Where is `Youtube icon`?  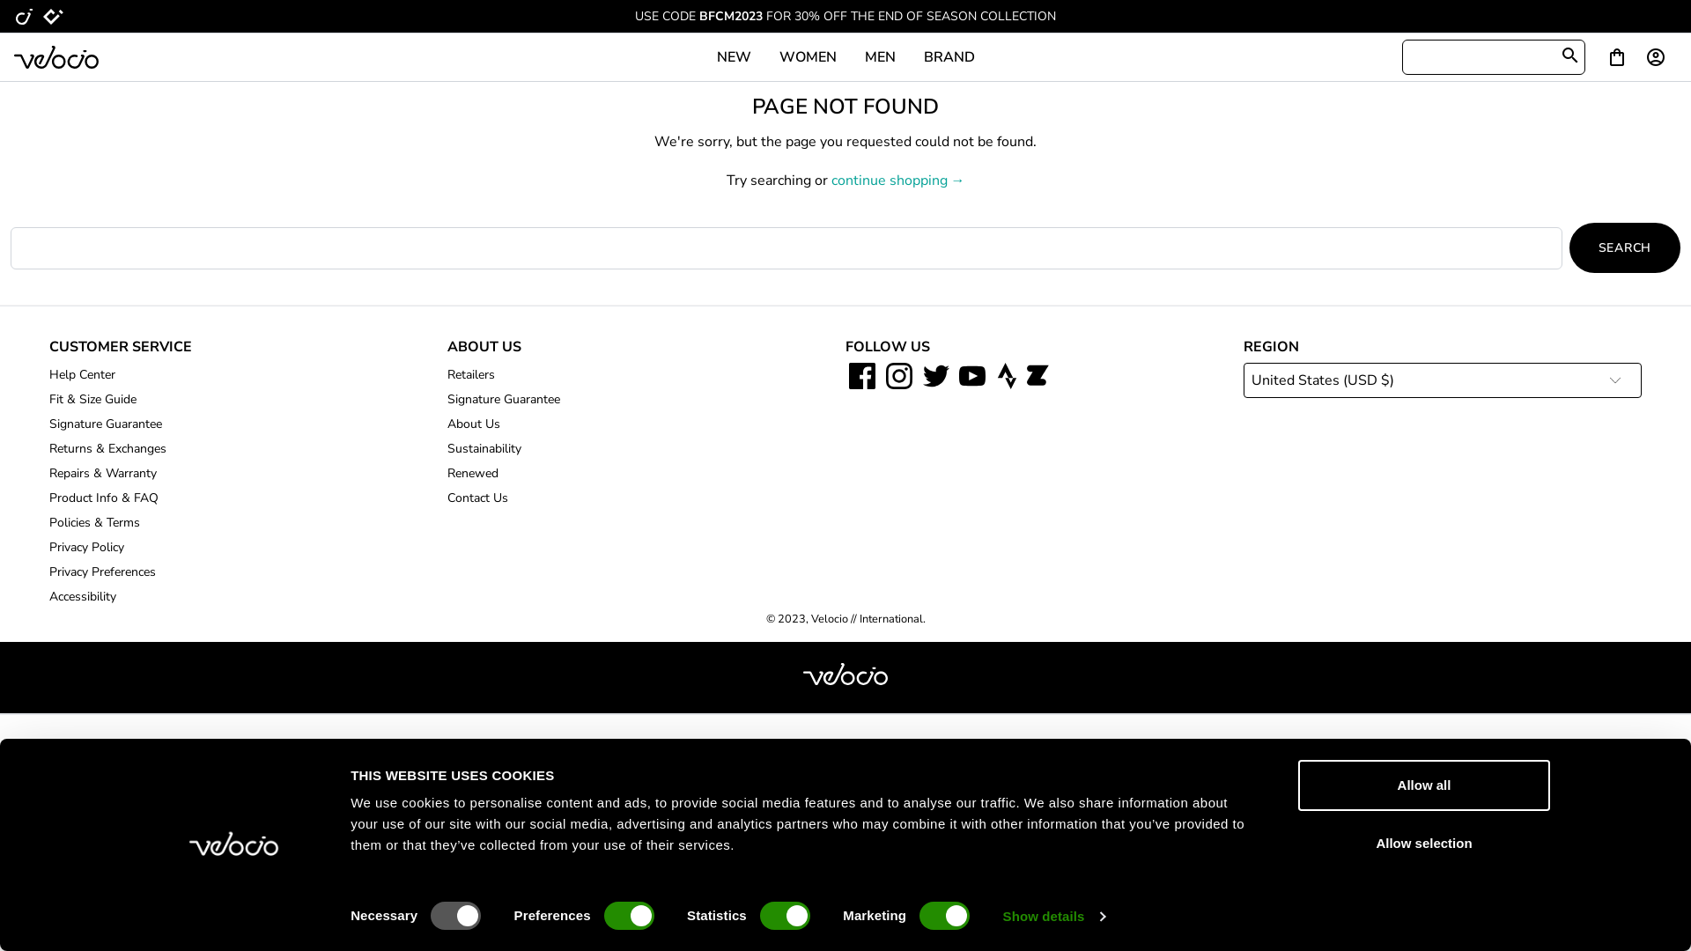 Youtube icon is located at coordinates (974, 378).